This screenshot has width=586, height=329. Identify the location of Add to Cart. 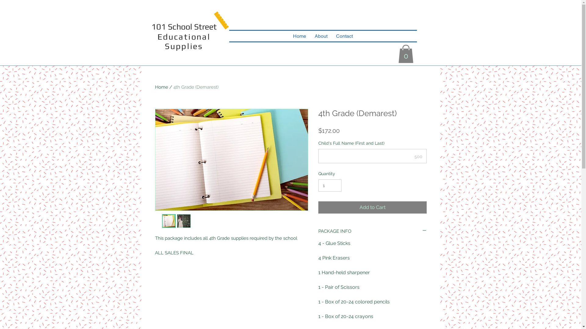
(372, 207).